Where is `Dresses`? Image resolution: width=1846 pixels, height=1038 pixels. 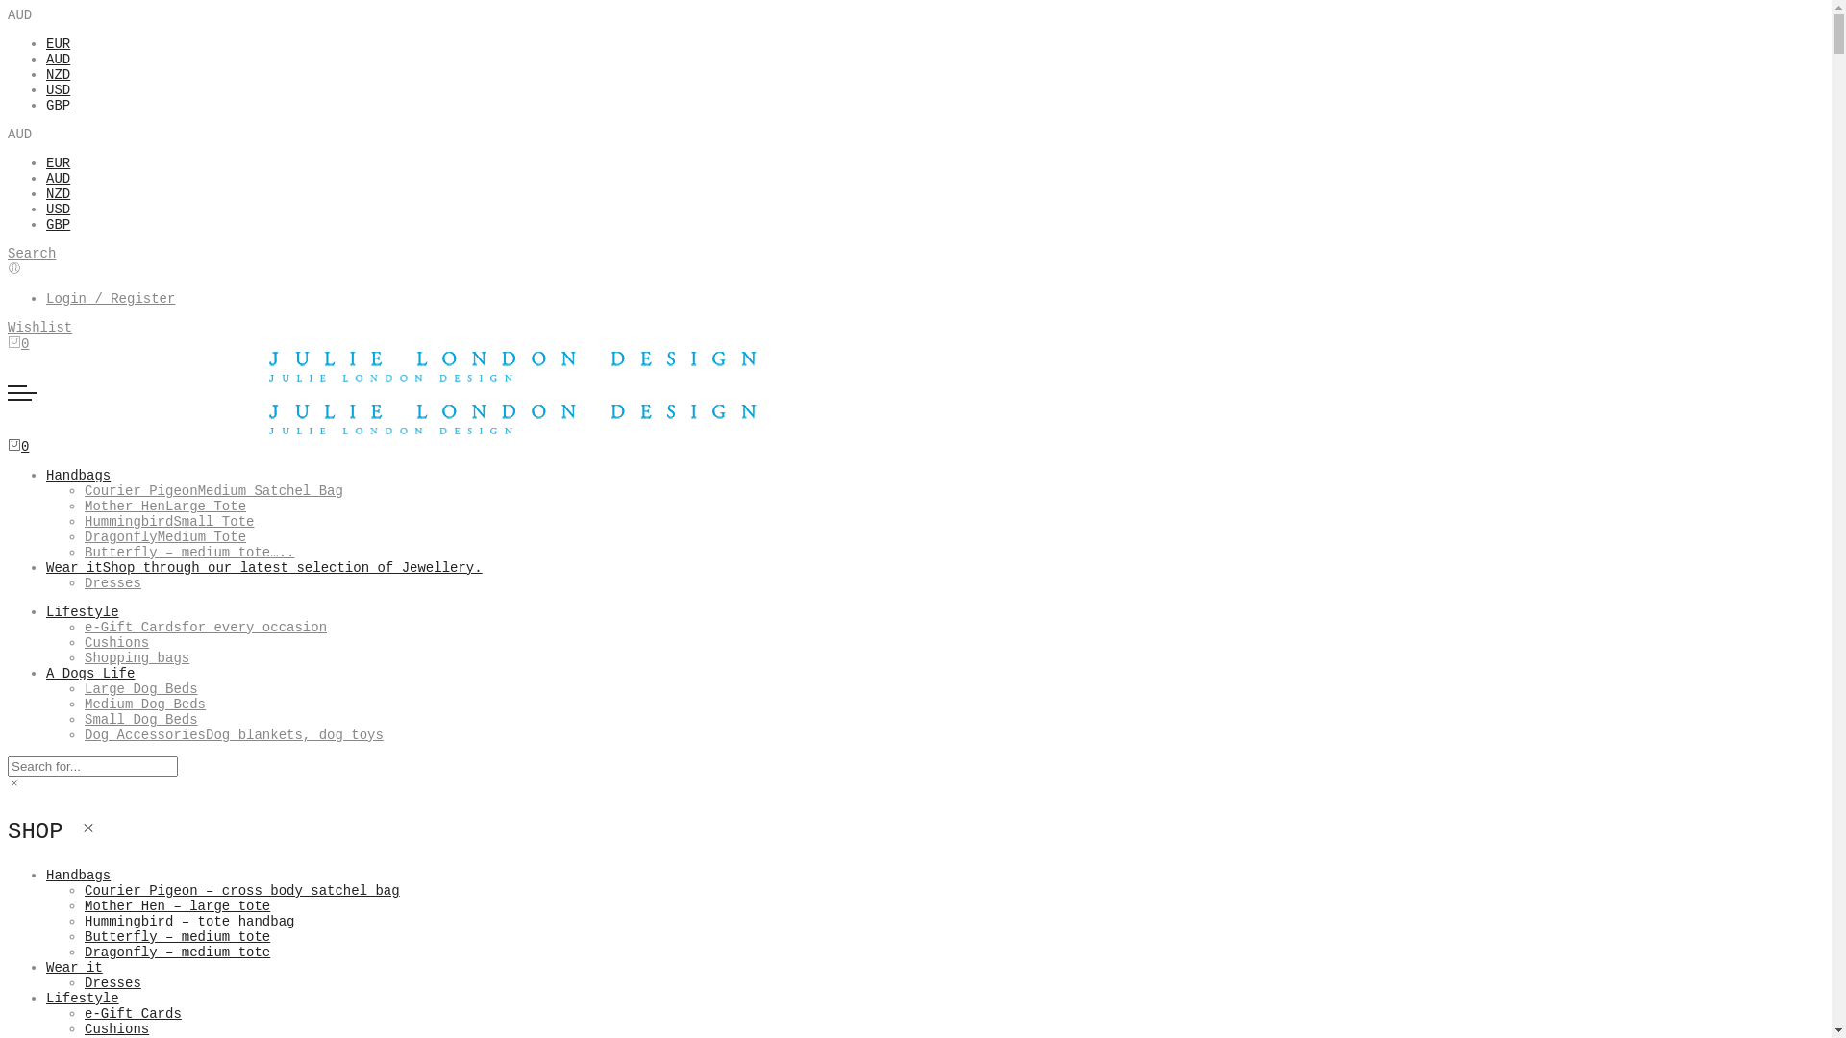
Dresses is located at coordinates (113, 583).